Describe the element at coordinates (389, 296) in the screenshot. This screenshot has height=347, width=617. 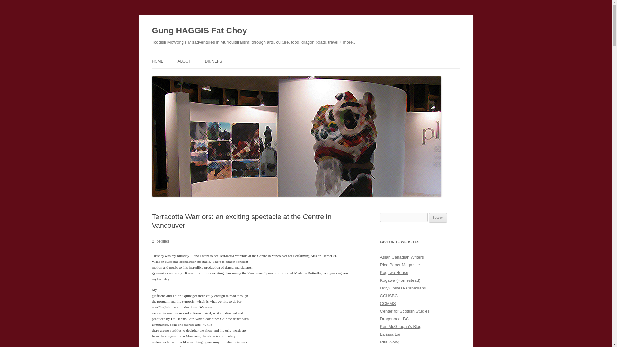
I see `CCHSBC` at that location.